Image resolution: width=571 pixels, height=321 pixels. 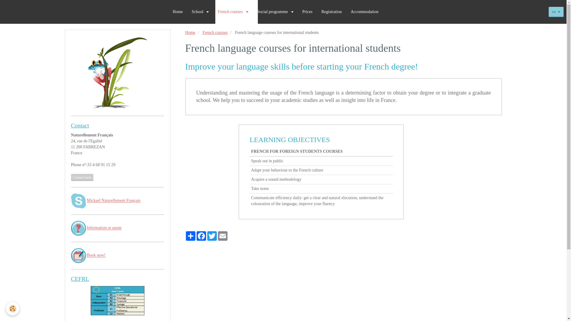 What do you see at coordinates (201, 236) in the screenshot?
I see `Facebook` at bounding box center [201, 236].